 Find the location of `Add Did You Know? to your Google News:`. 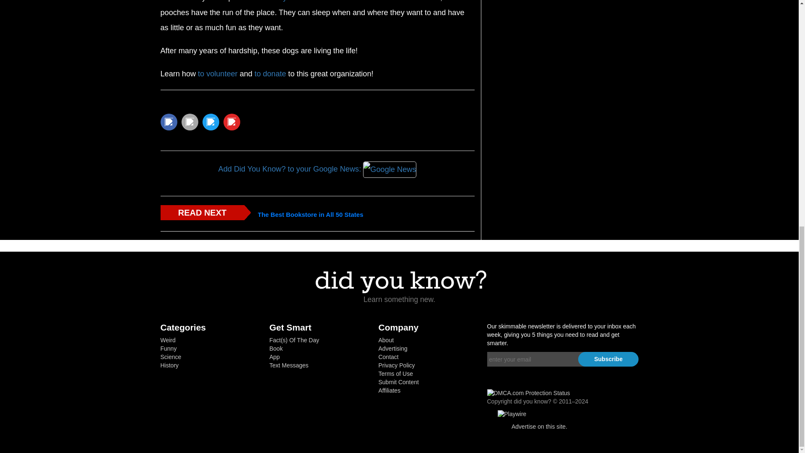

Add Did You Know? to your Google News: is located at coordinates (317, 169).